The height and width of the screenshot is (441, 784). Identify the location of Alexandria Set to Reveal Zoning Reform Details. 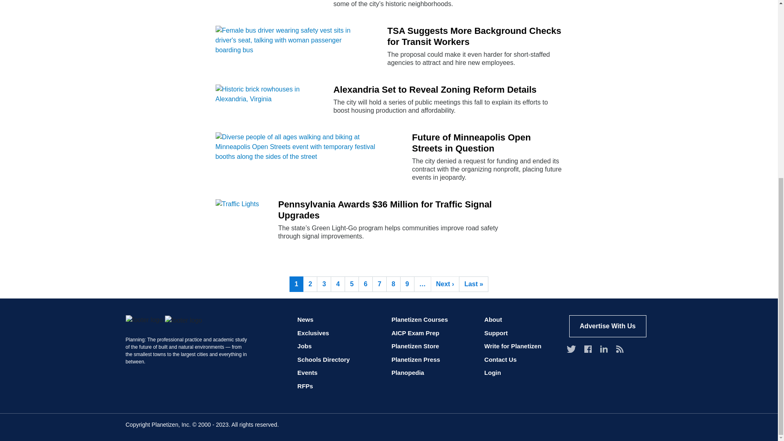
(448, 90).